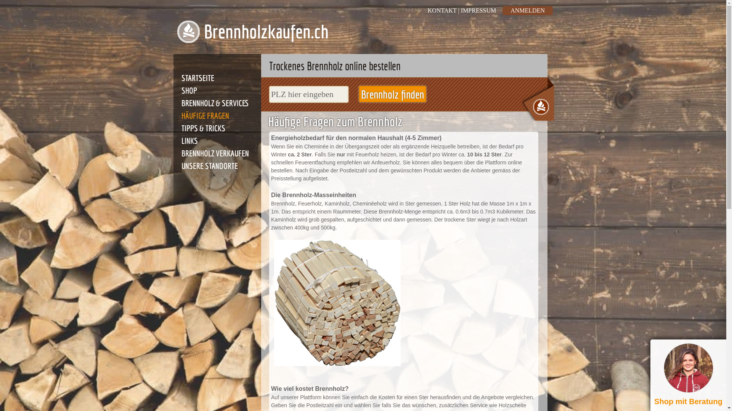 The height and width of the screenshot is (411, 732). I want to click on STARTSEITE, so click(198, 78).